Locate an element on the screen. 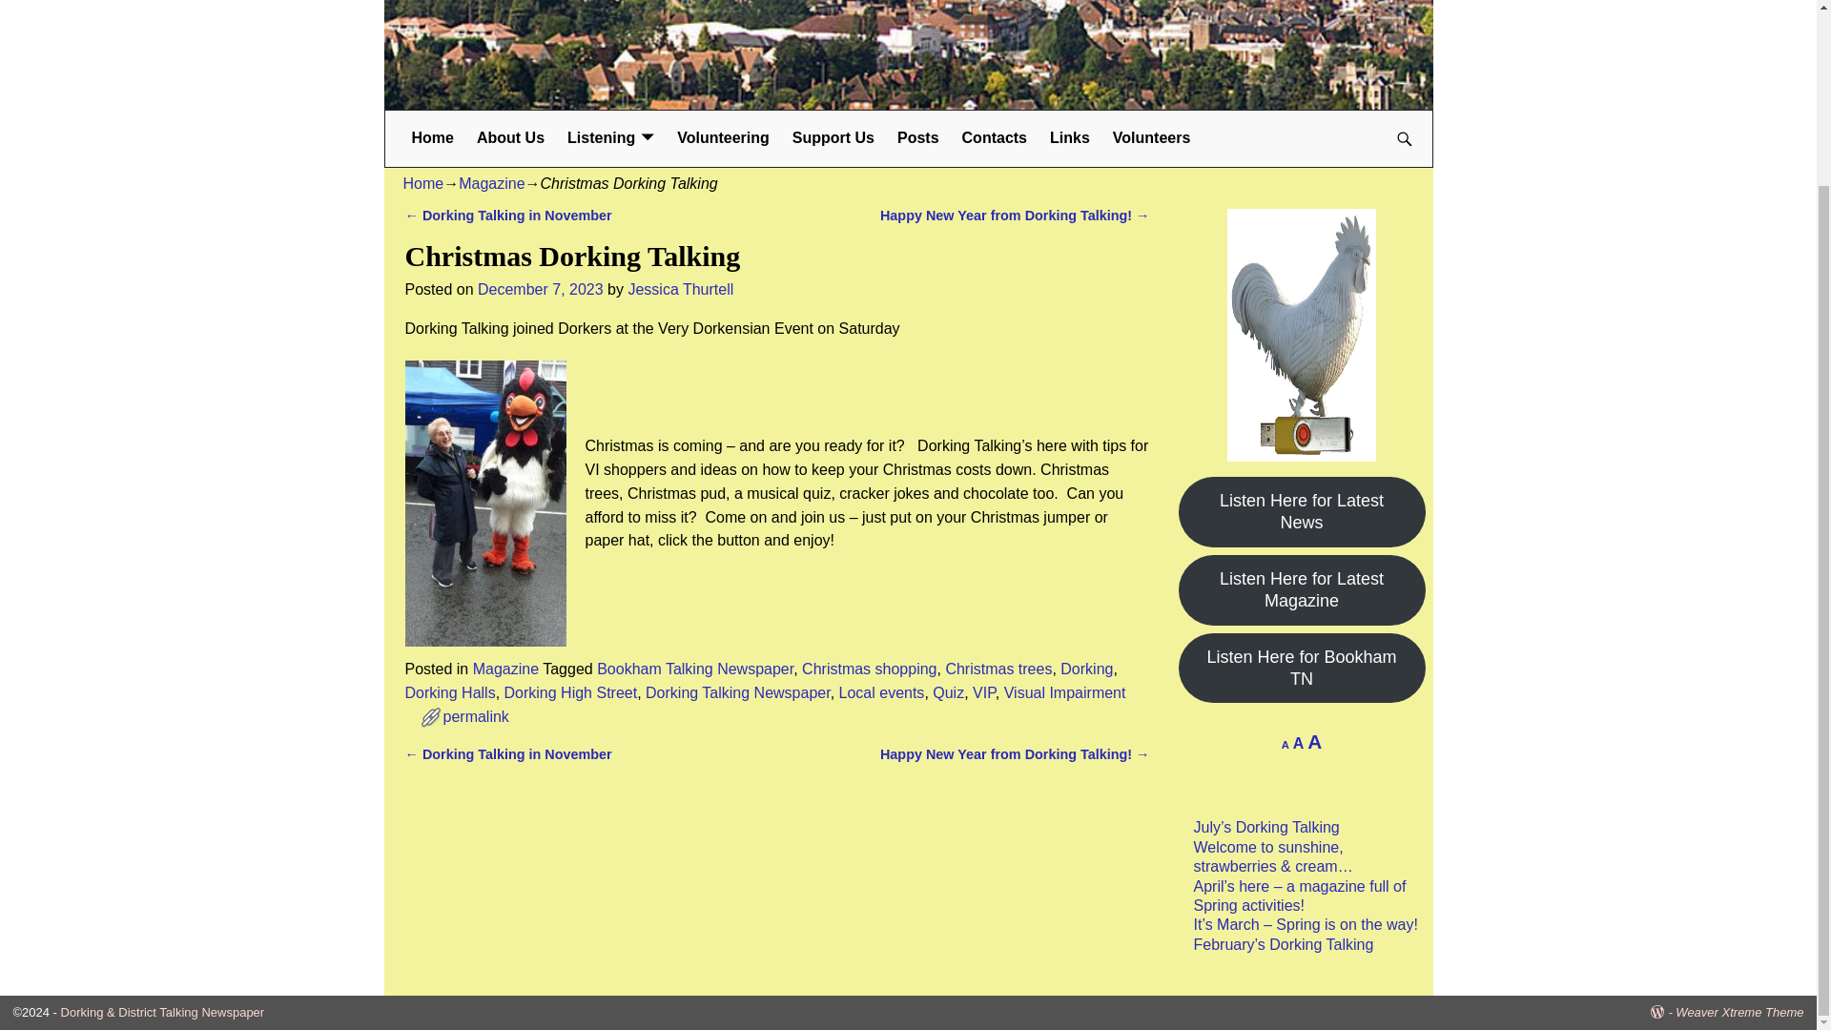 This screenshot has height=1030, width=1831. 10:57 pm is located at coordinates (541, 289).